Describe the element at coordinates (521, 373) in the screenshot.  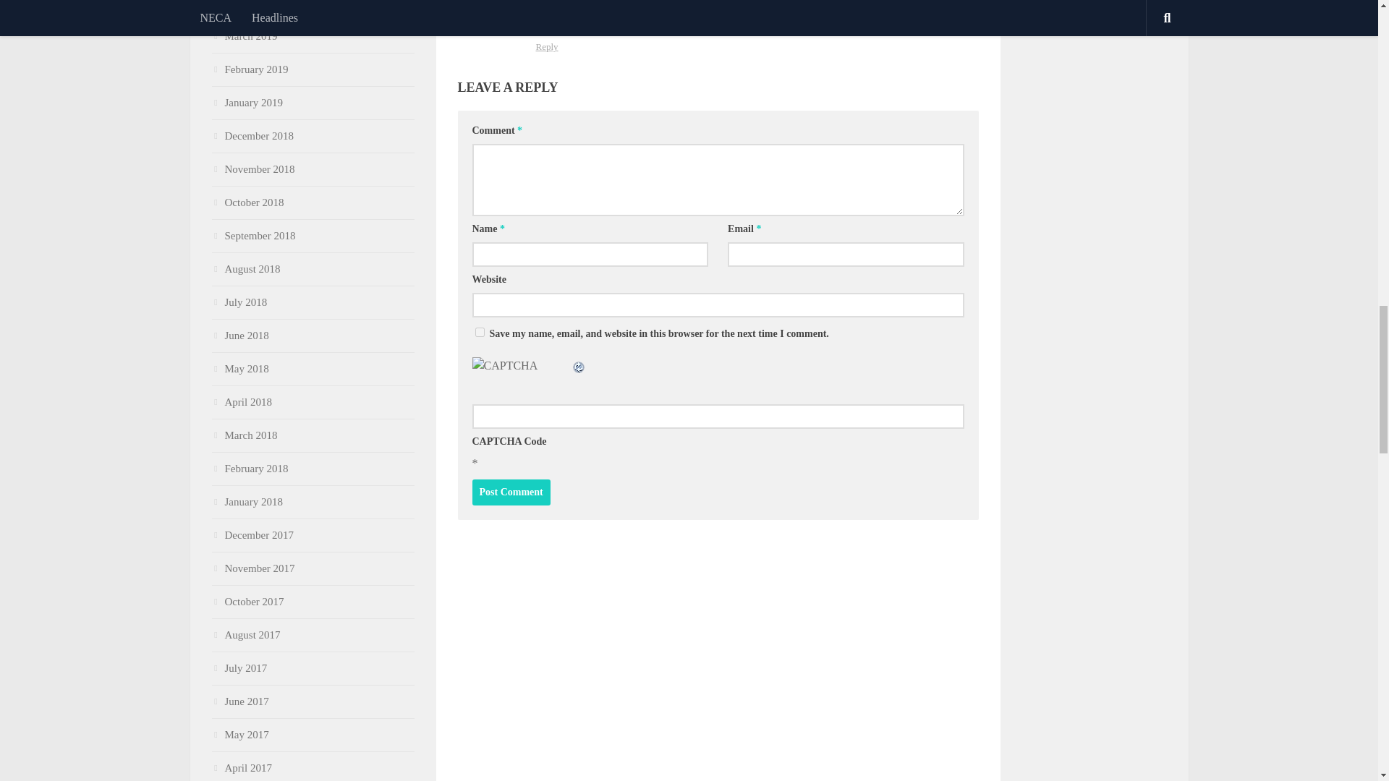
I see `CAPTCHA` at that location.